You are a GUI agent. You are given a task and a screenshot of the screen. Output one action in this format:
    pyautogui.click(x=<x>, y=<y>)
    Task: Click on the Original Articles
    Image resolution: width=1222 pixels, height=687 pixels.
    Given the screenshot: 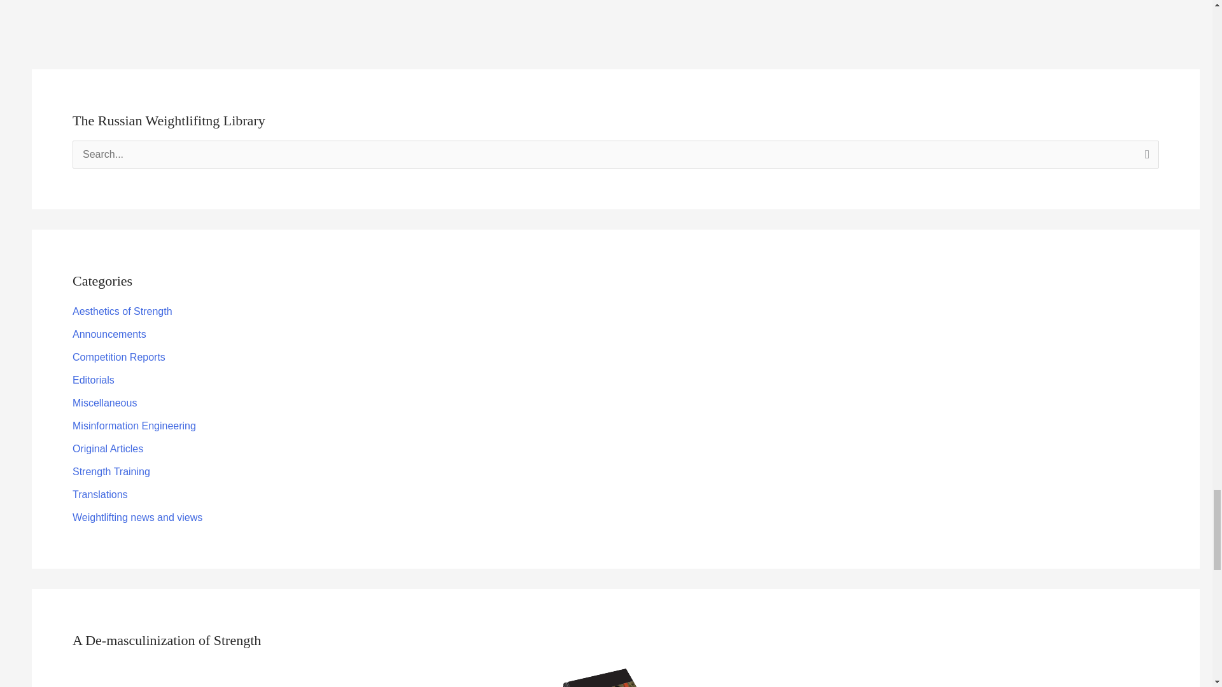 What is the action you would take?
    pyautogui.click(x=107, y=448)
    